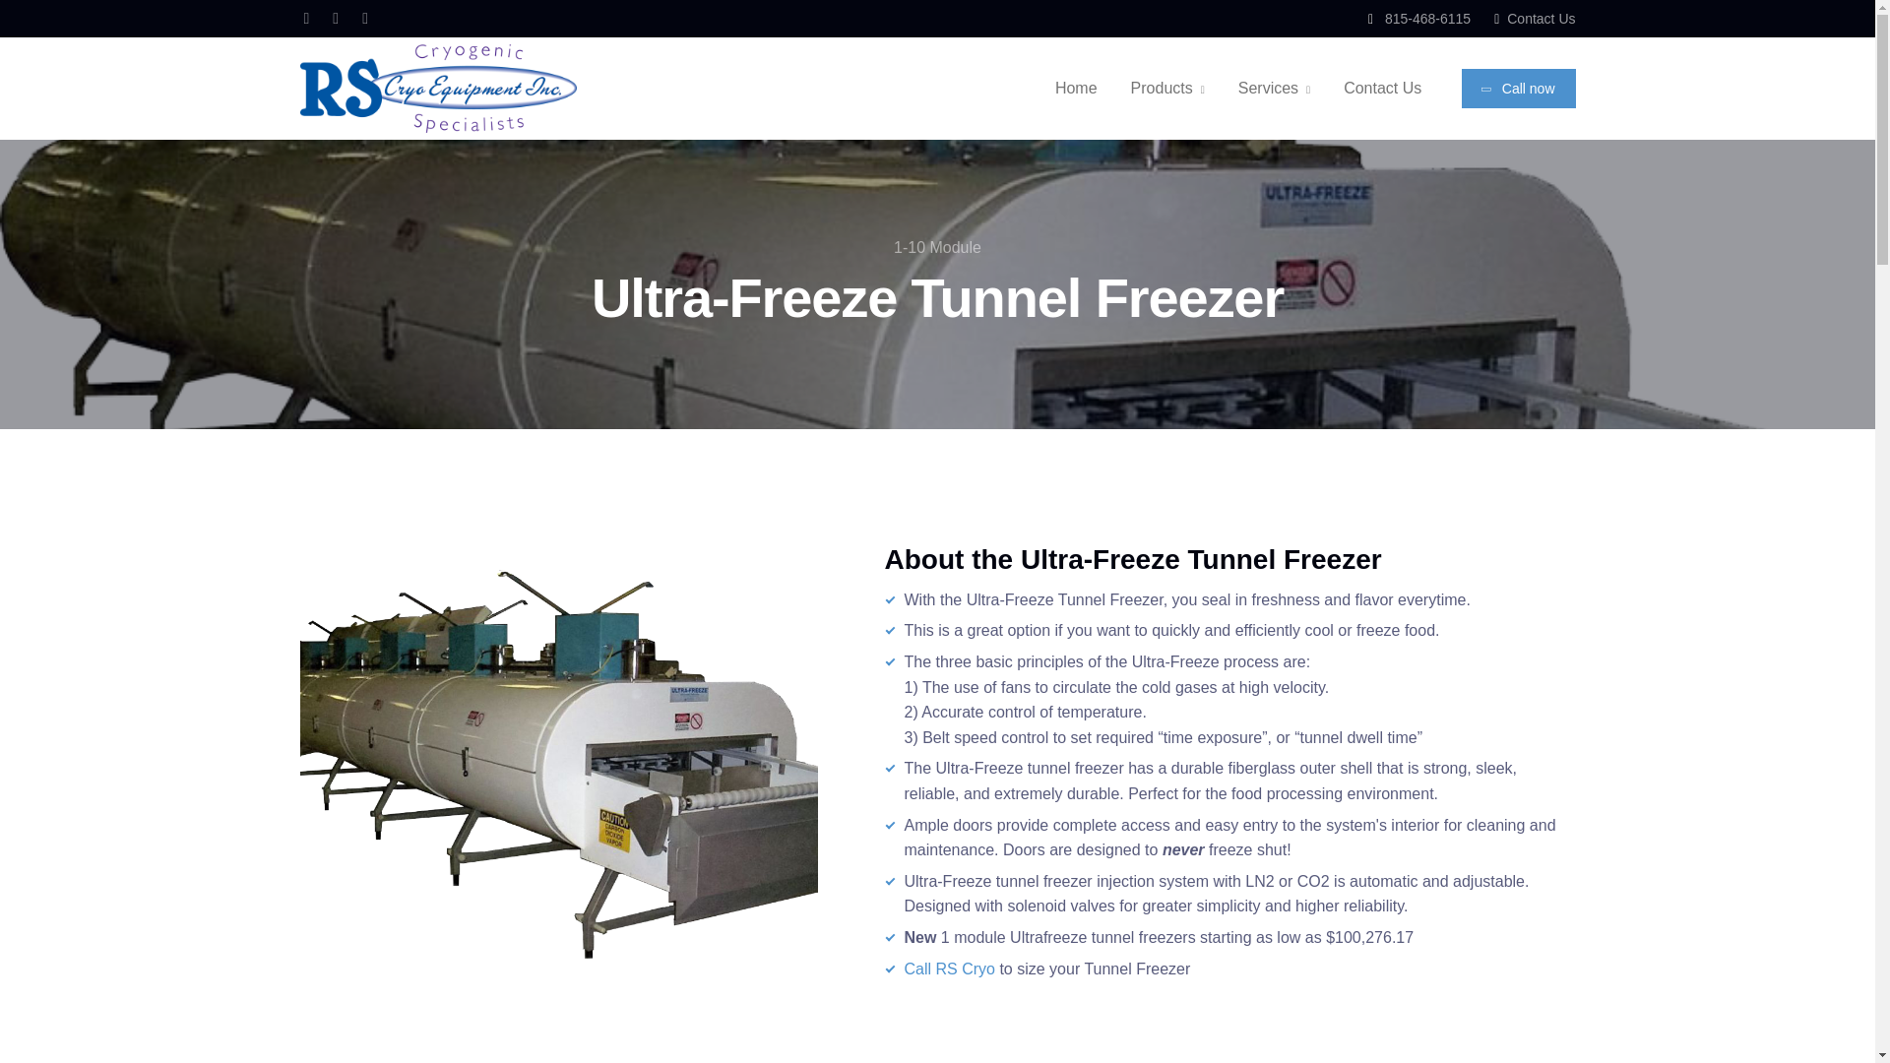 Image resolution: width=1890 pixels, height=1063 pixels. Describe the element at coordinates (557, 764) in the screenshot. I see `Ultra-Freeze Tunnel Freezer` at that location.